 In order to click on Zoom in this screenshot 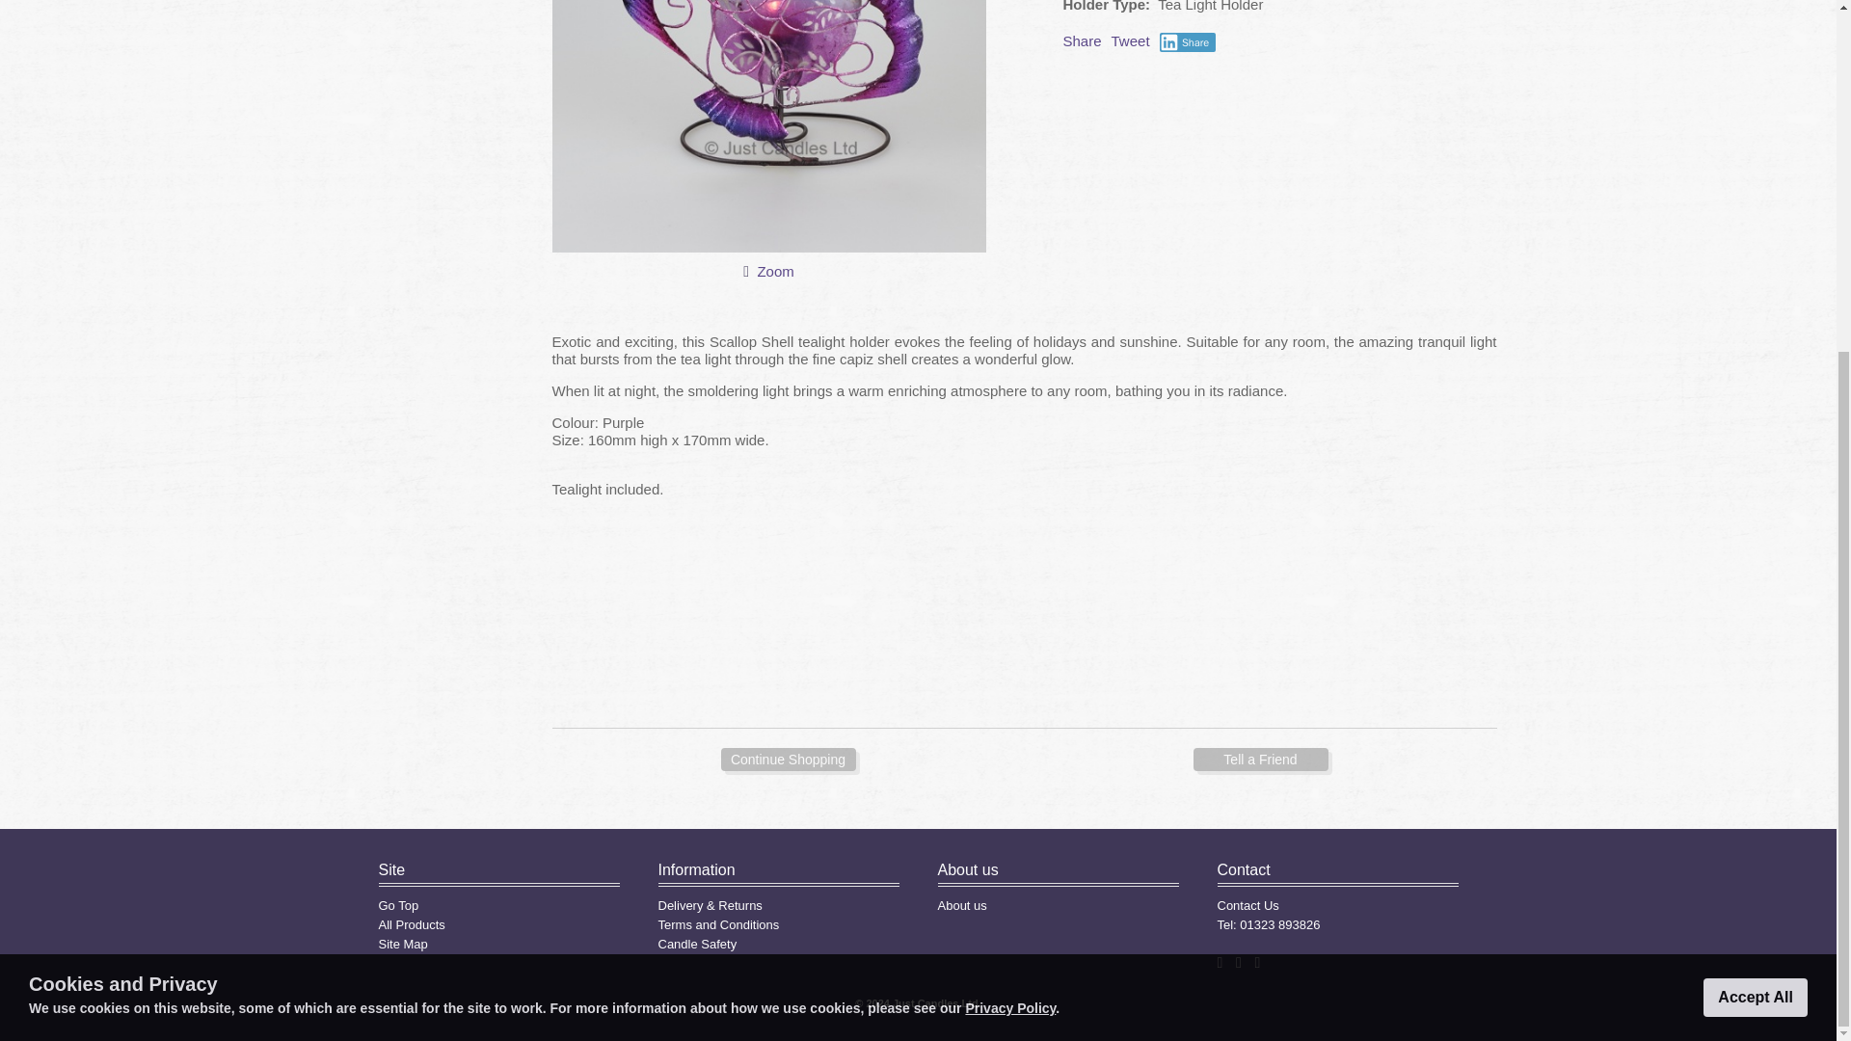, I will do `click(767, 126)`.